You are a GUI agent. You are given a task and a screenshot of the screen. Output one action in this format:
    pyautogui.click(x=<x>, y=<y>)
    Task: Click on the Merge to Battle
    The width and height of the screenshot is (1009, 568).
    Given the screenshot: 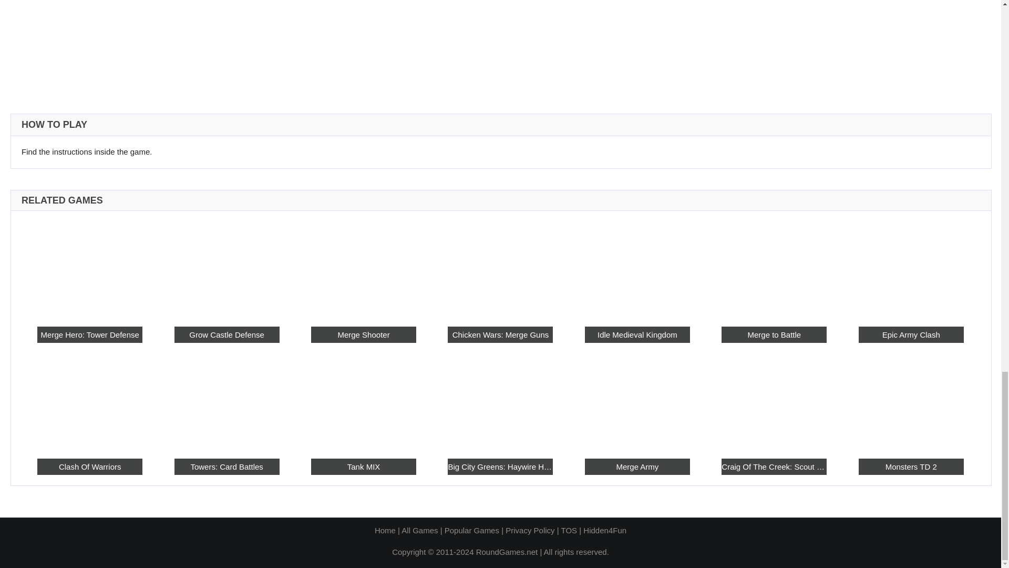 What is the action you would take?
    pyautogui.click(x=774, y=268)
    